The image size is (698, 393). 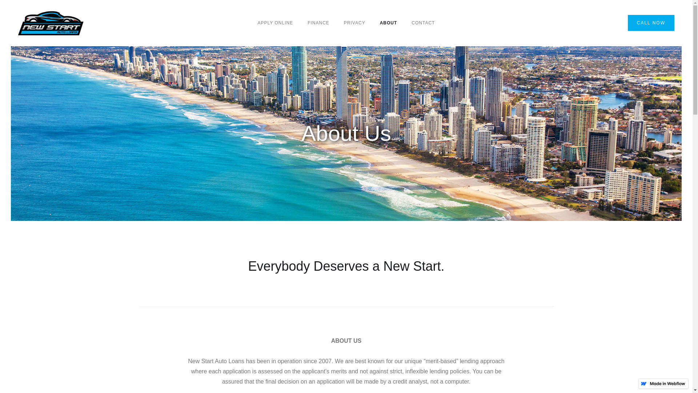 I want to click on APPLY ONLINE, so click(x=276, y=23).